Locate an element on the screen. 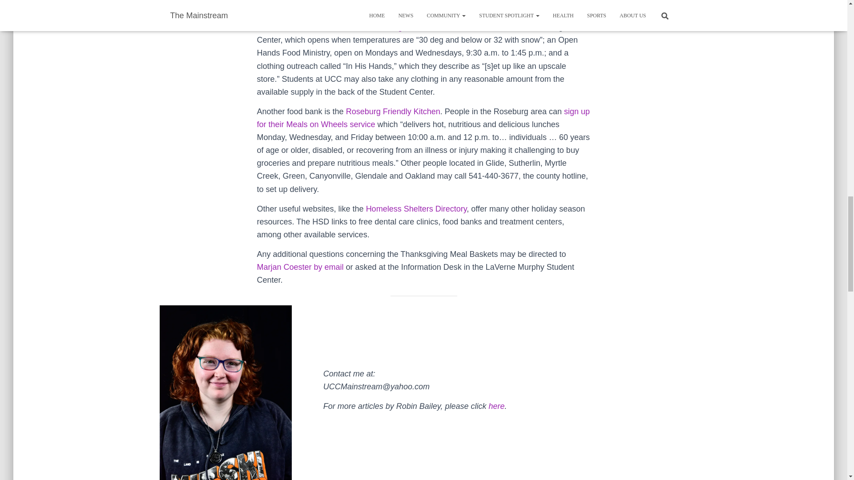 This screenshot has height=480, width=854. Marjan Coester by email is located at coordinates (300, 267).